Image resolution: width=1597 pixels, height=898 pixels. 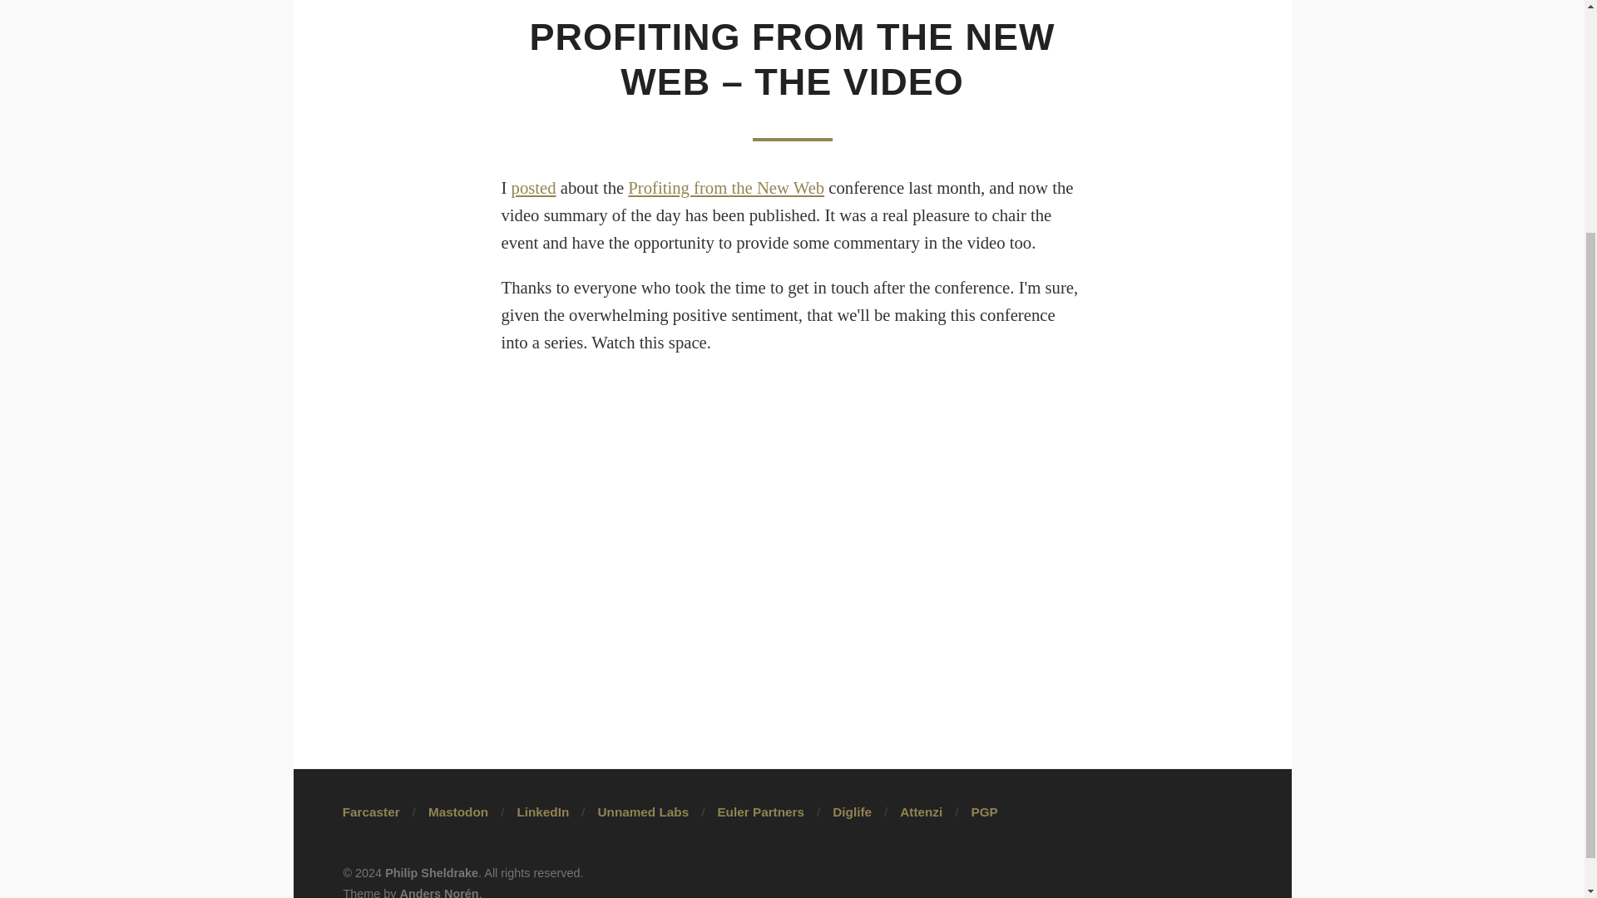 What do you see at coordinates (725, 187) in the screenshot?
I see `Profiting from the New Web` at bounding box center [725, 187].